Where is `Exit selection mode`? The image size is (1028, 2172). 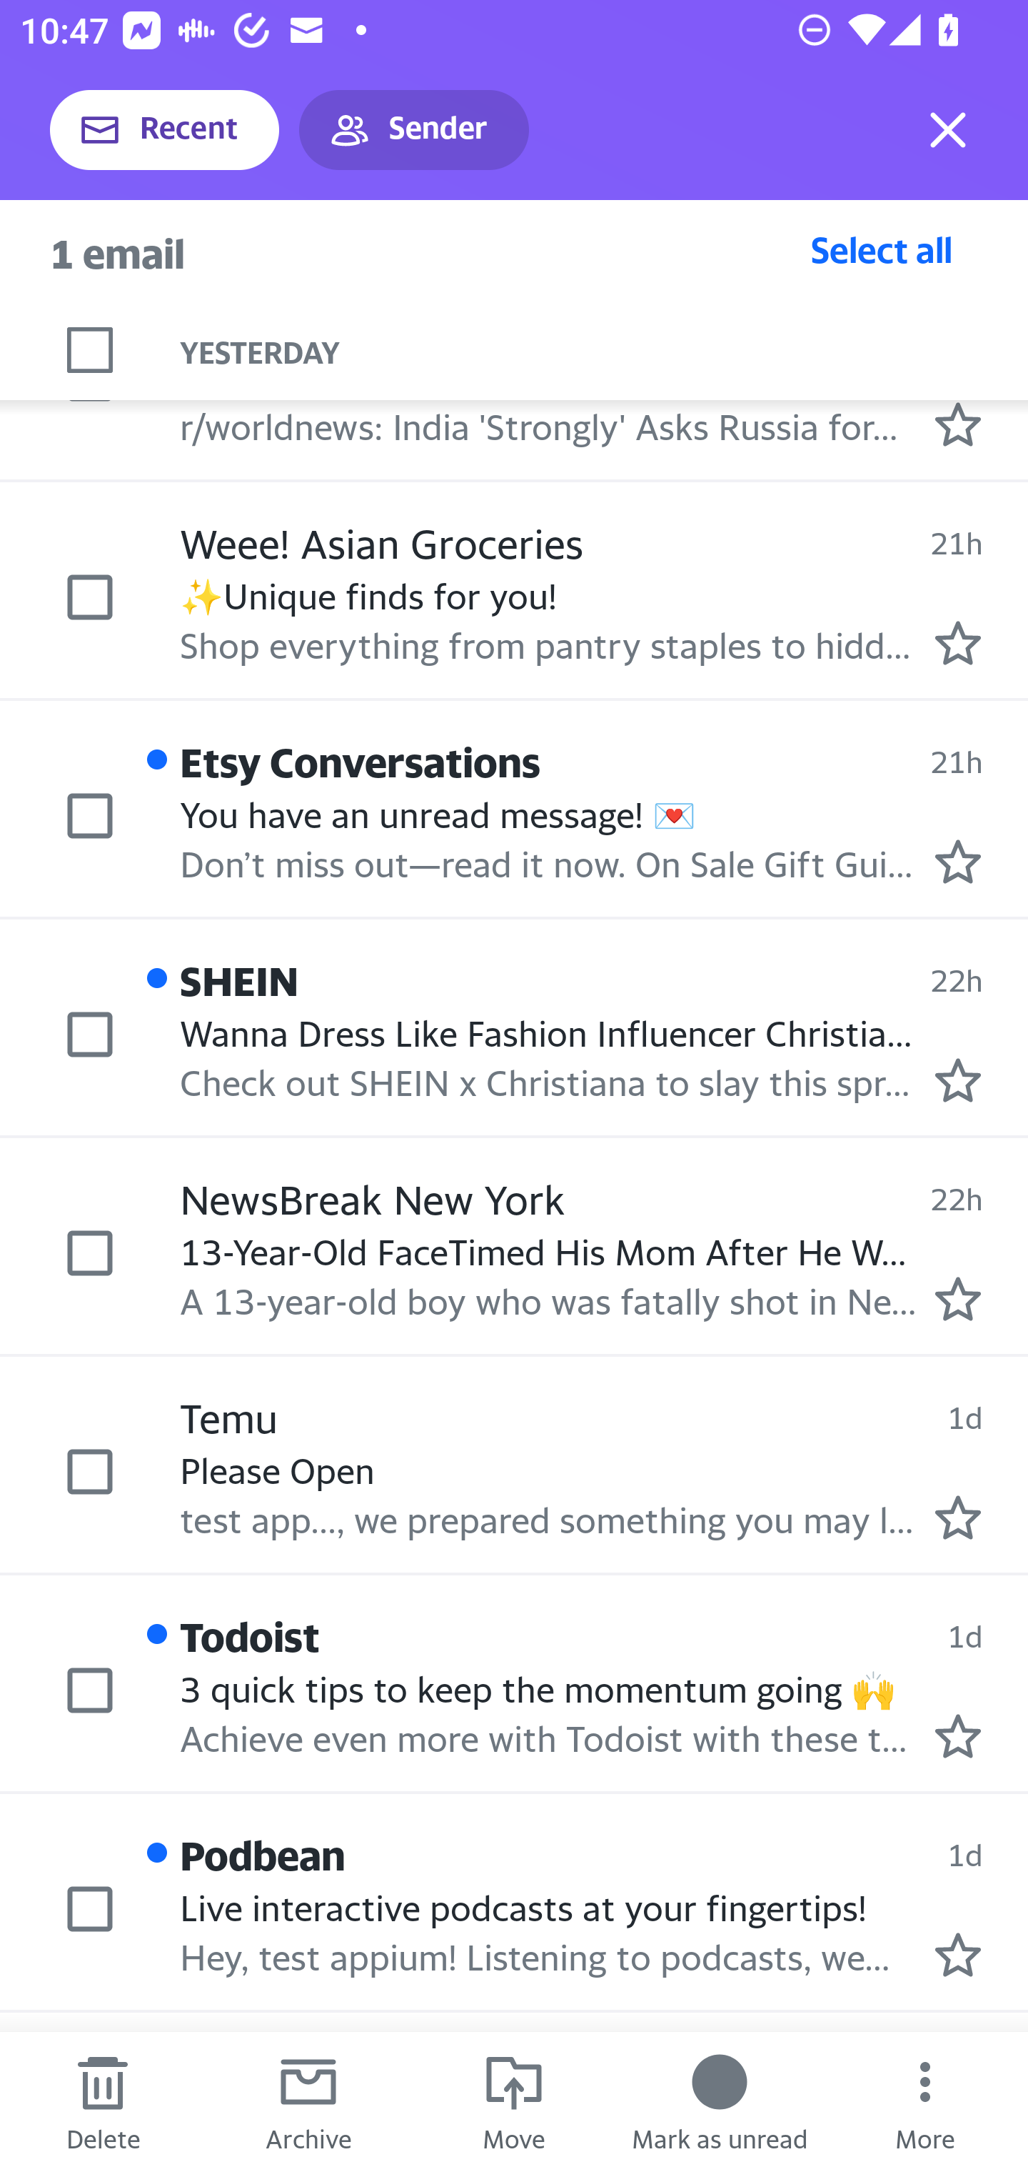 Exit selection mode is located at coordinates (948, 130).